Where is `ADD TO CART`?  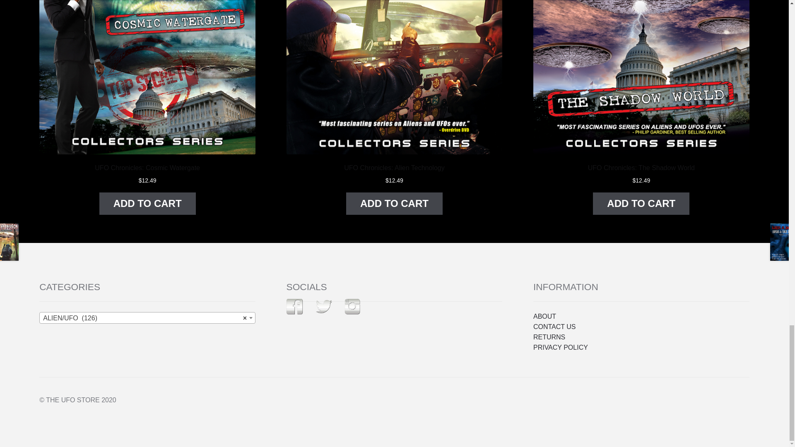 ADD TO CART is located at coordinates (147, 204).